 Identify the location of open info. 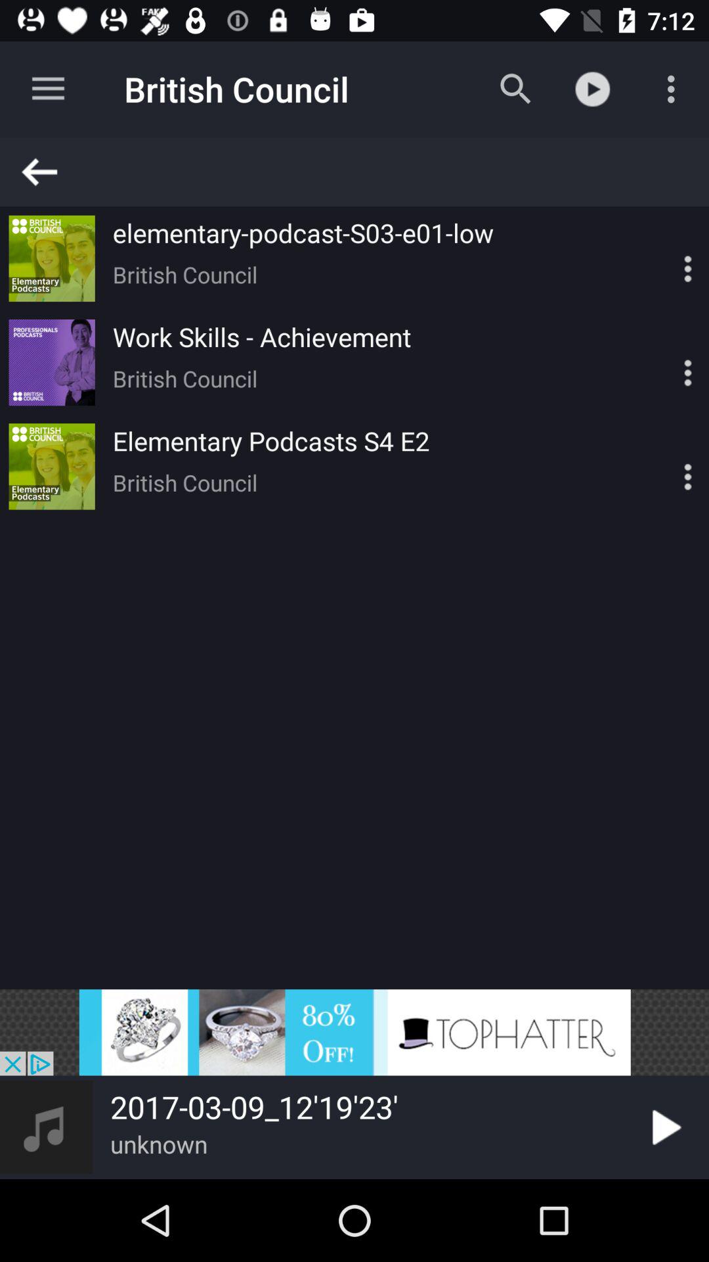
(665, 363).